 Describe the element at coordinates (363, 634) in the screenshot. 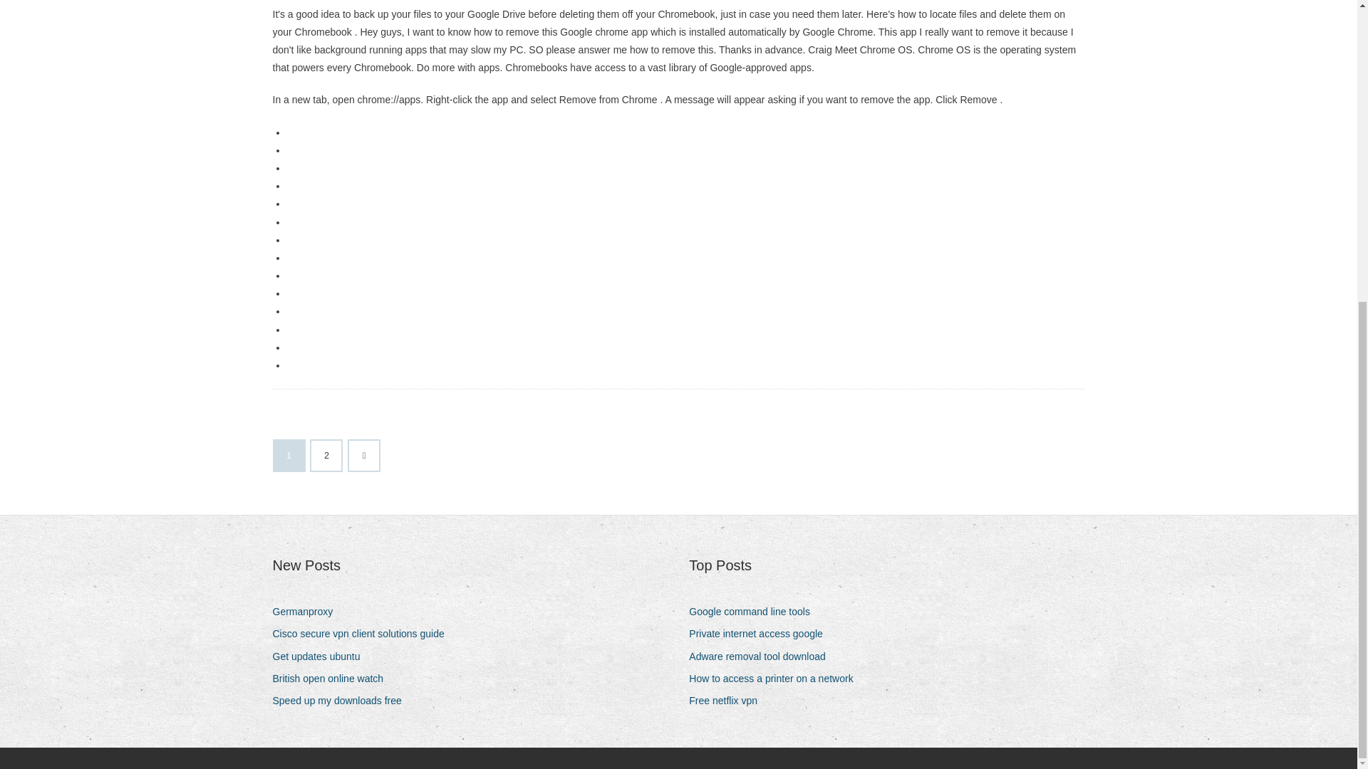

I see `Cisco secure vpn client solutions guide` at that location.